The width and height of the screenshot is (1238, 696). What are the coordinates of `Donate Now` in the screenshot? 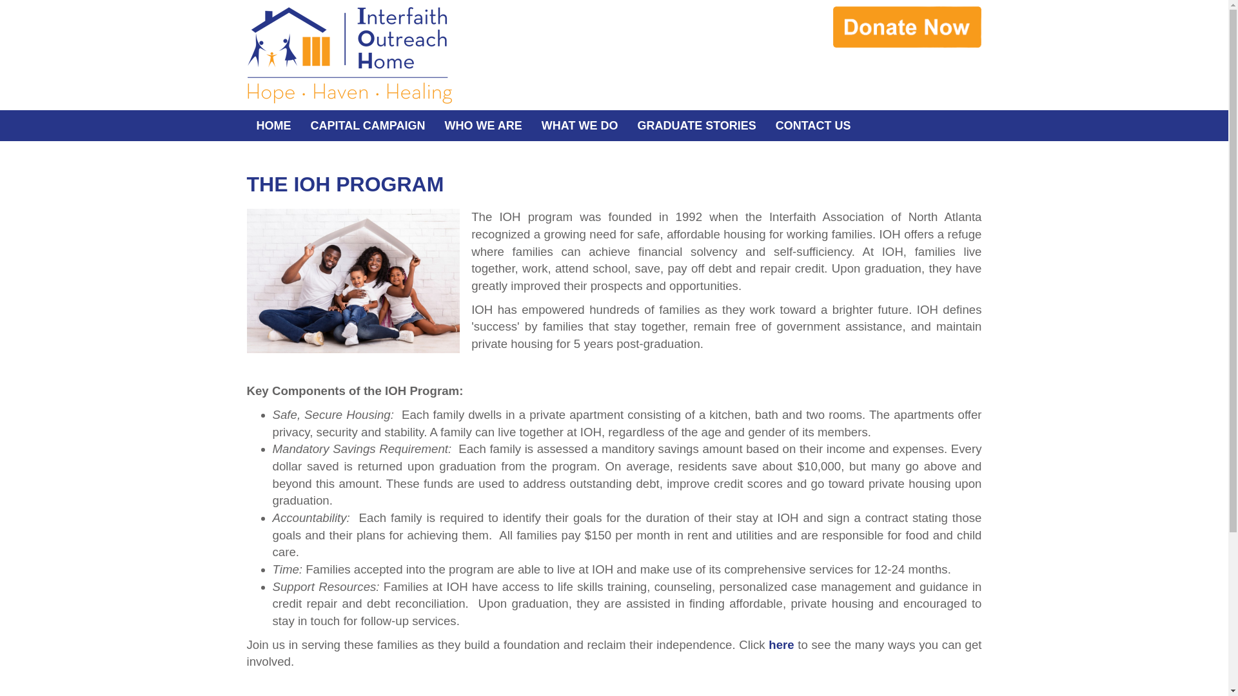 It's located at (907, 27).